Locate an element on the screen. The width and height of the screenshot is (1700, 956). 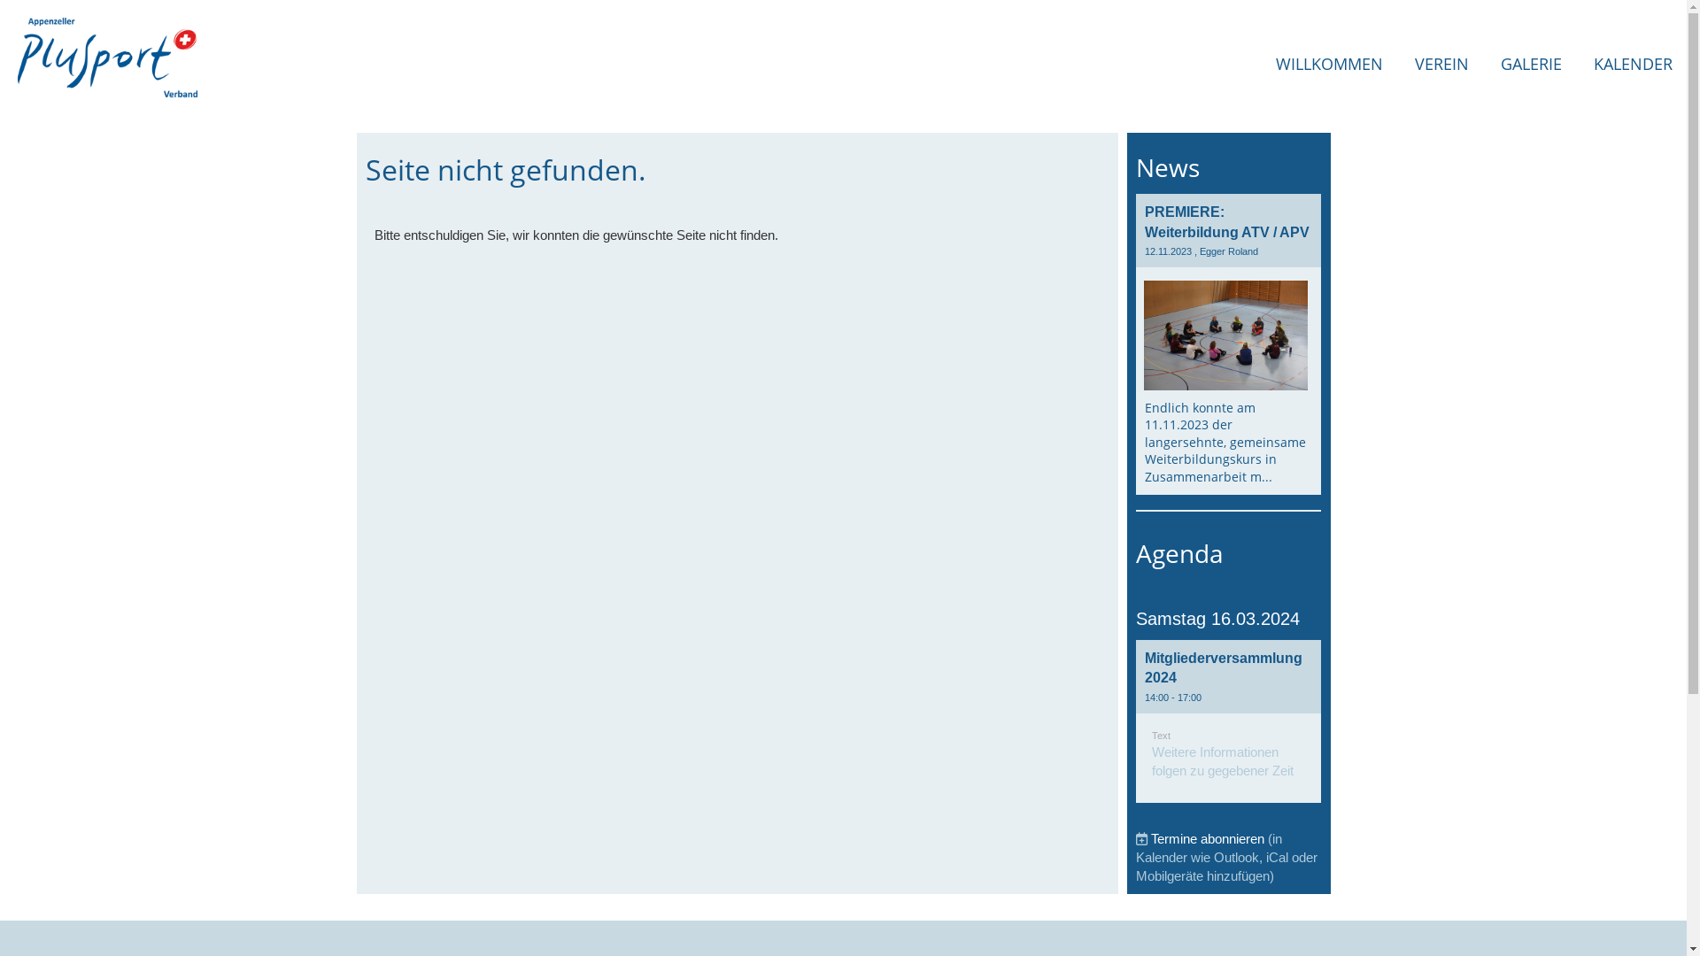
GALERIE is located at coordinates (1532, 64).